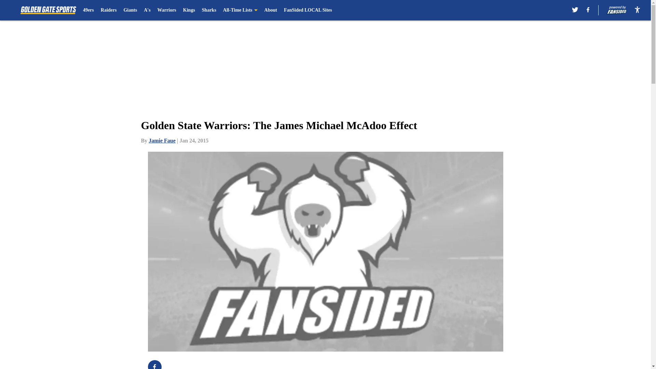  What do you see at coordinates (130, 10) in the screenshot?
I see `Giants` at bounding box center [130, 10].